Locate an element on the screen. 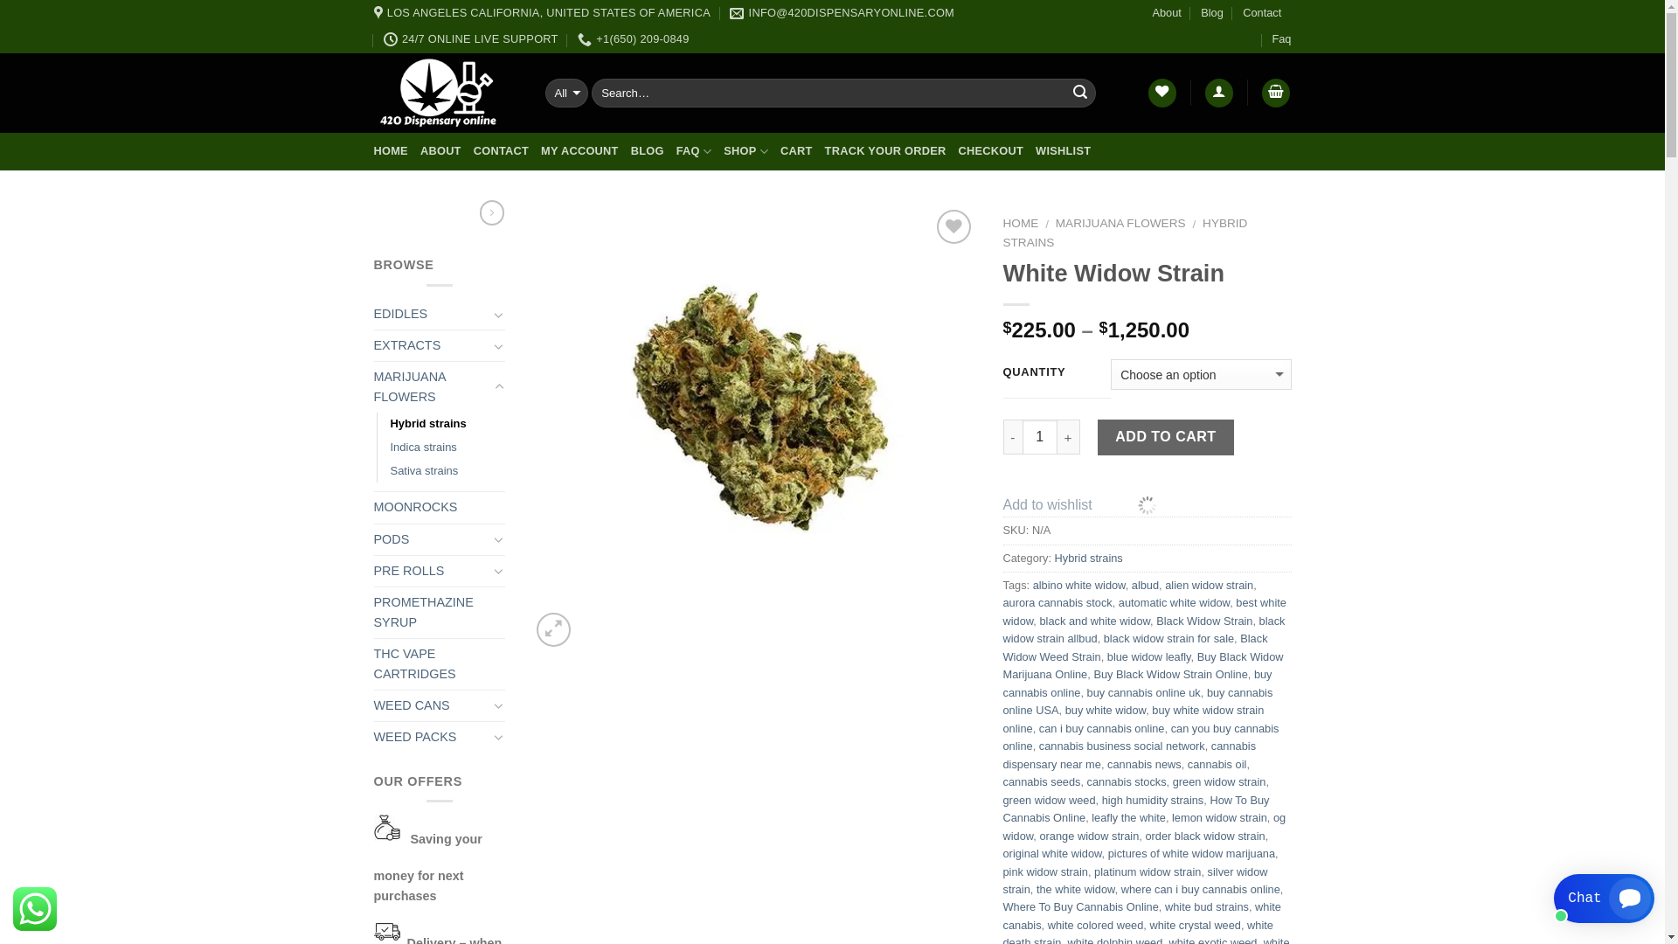 This screenshot has width=1678, height=944. black widow strain for sale is located at coordinates (1169, 638).